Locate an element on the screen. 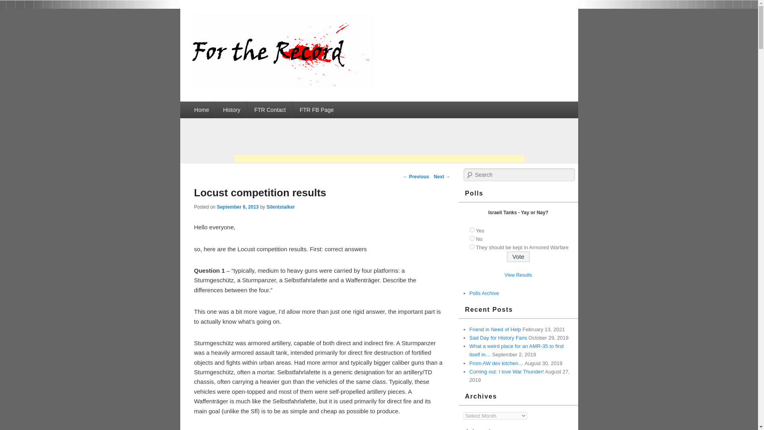 This screenshot has width=764, height=430. Skip to primary content is located at coordinates (222, 106).